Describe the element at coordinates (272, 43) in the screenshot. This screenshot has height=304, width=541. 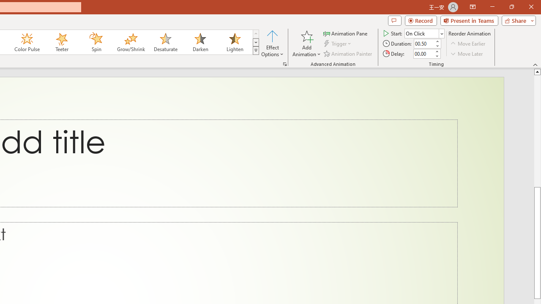
I see `Effect Options` at that location.